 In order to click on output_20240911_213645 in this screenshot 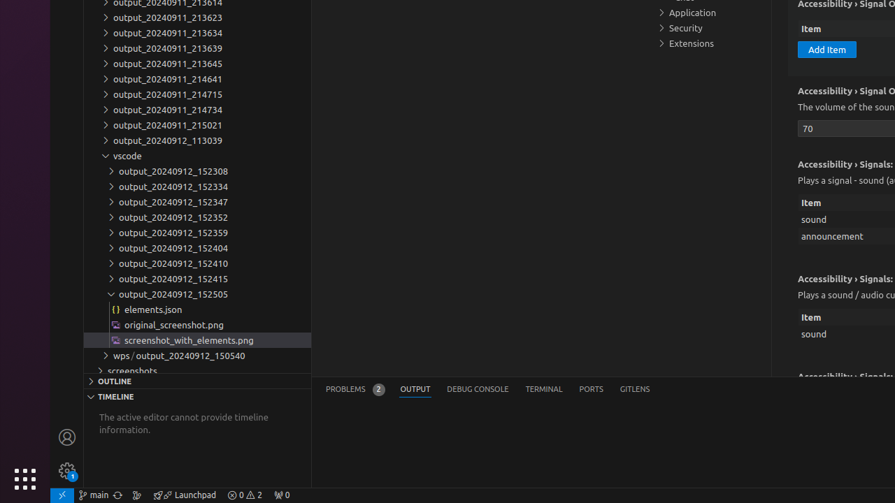, I will do `click(197, 64)`.